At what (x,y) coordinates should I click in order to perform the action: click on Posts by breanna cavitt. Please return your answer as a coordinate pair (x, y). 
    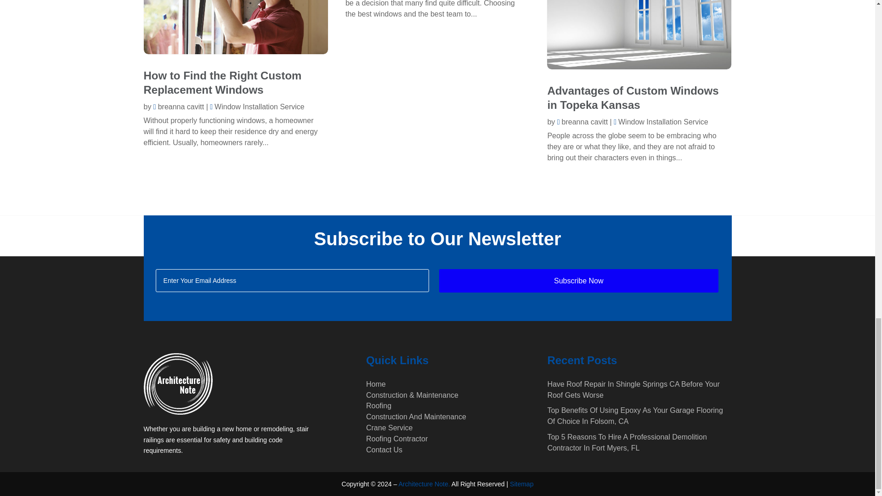
    Looking at the image, I should click on (178, 107).